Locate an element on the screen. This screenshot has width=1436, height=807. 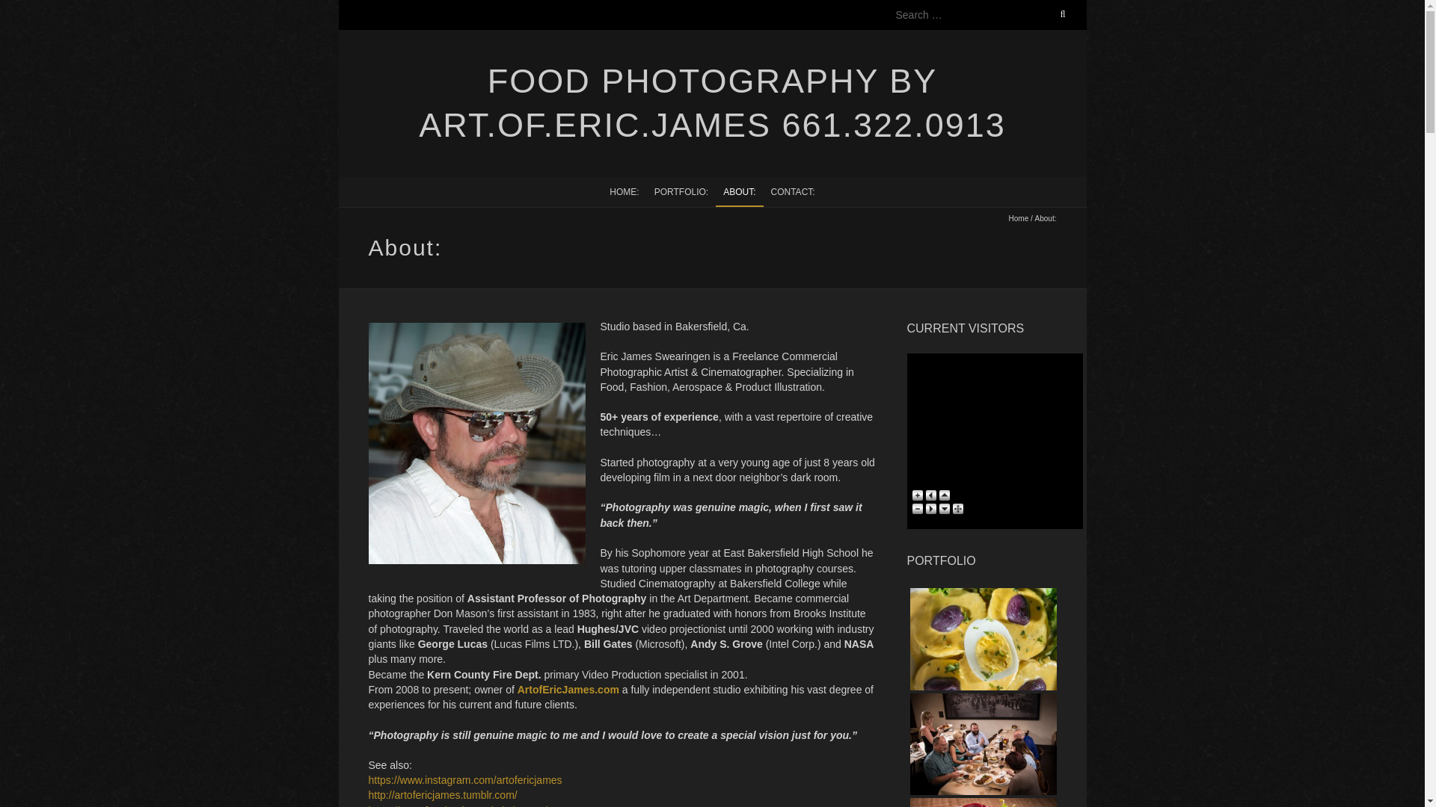
CONTACT: is located at coordinates (793, 191).